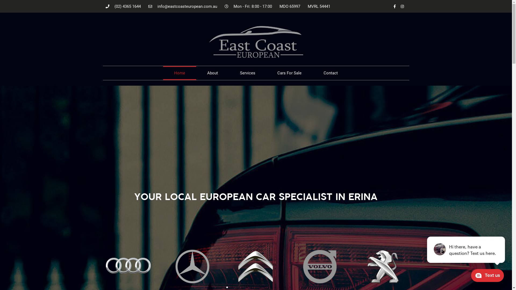  Describe the element at coordinates (395, 6) in the screenshot. I see `Facebook-f` at that location.